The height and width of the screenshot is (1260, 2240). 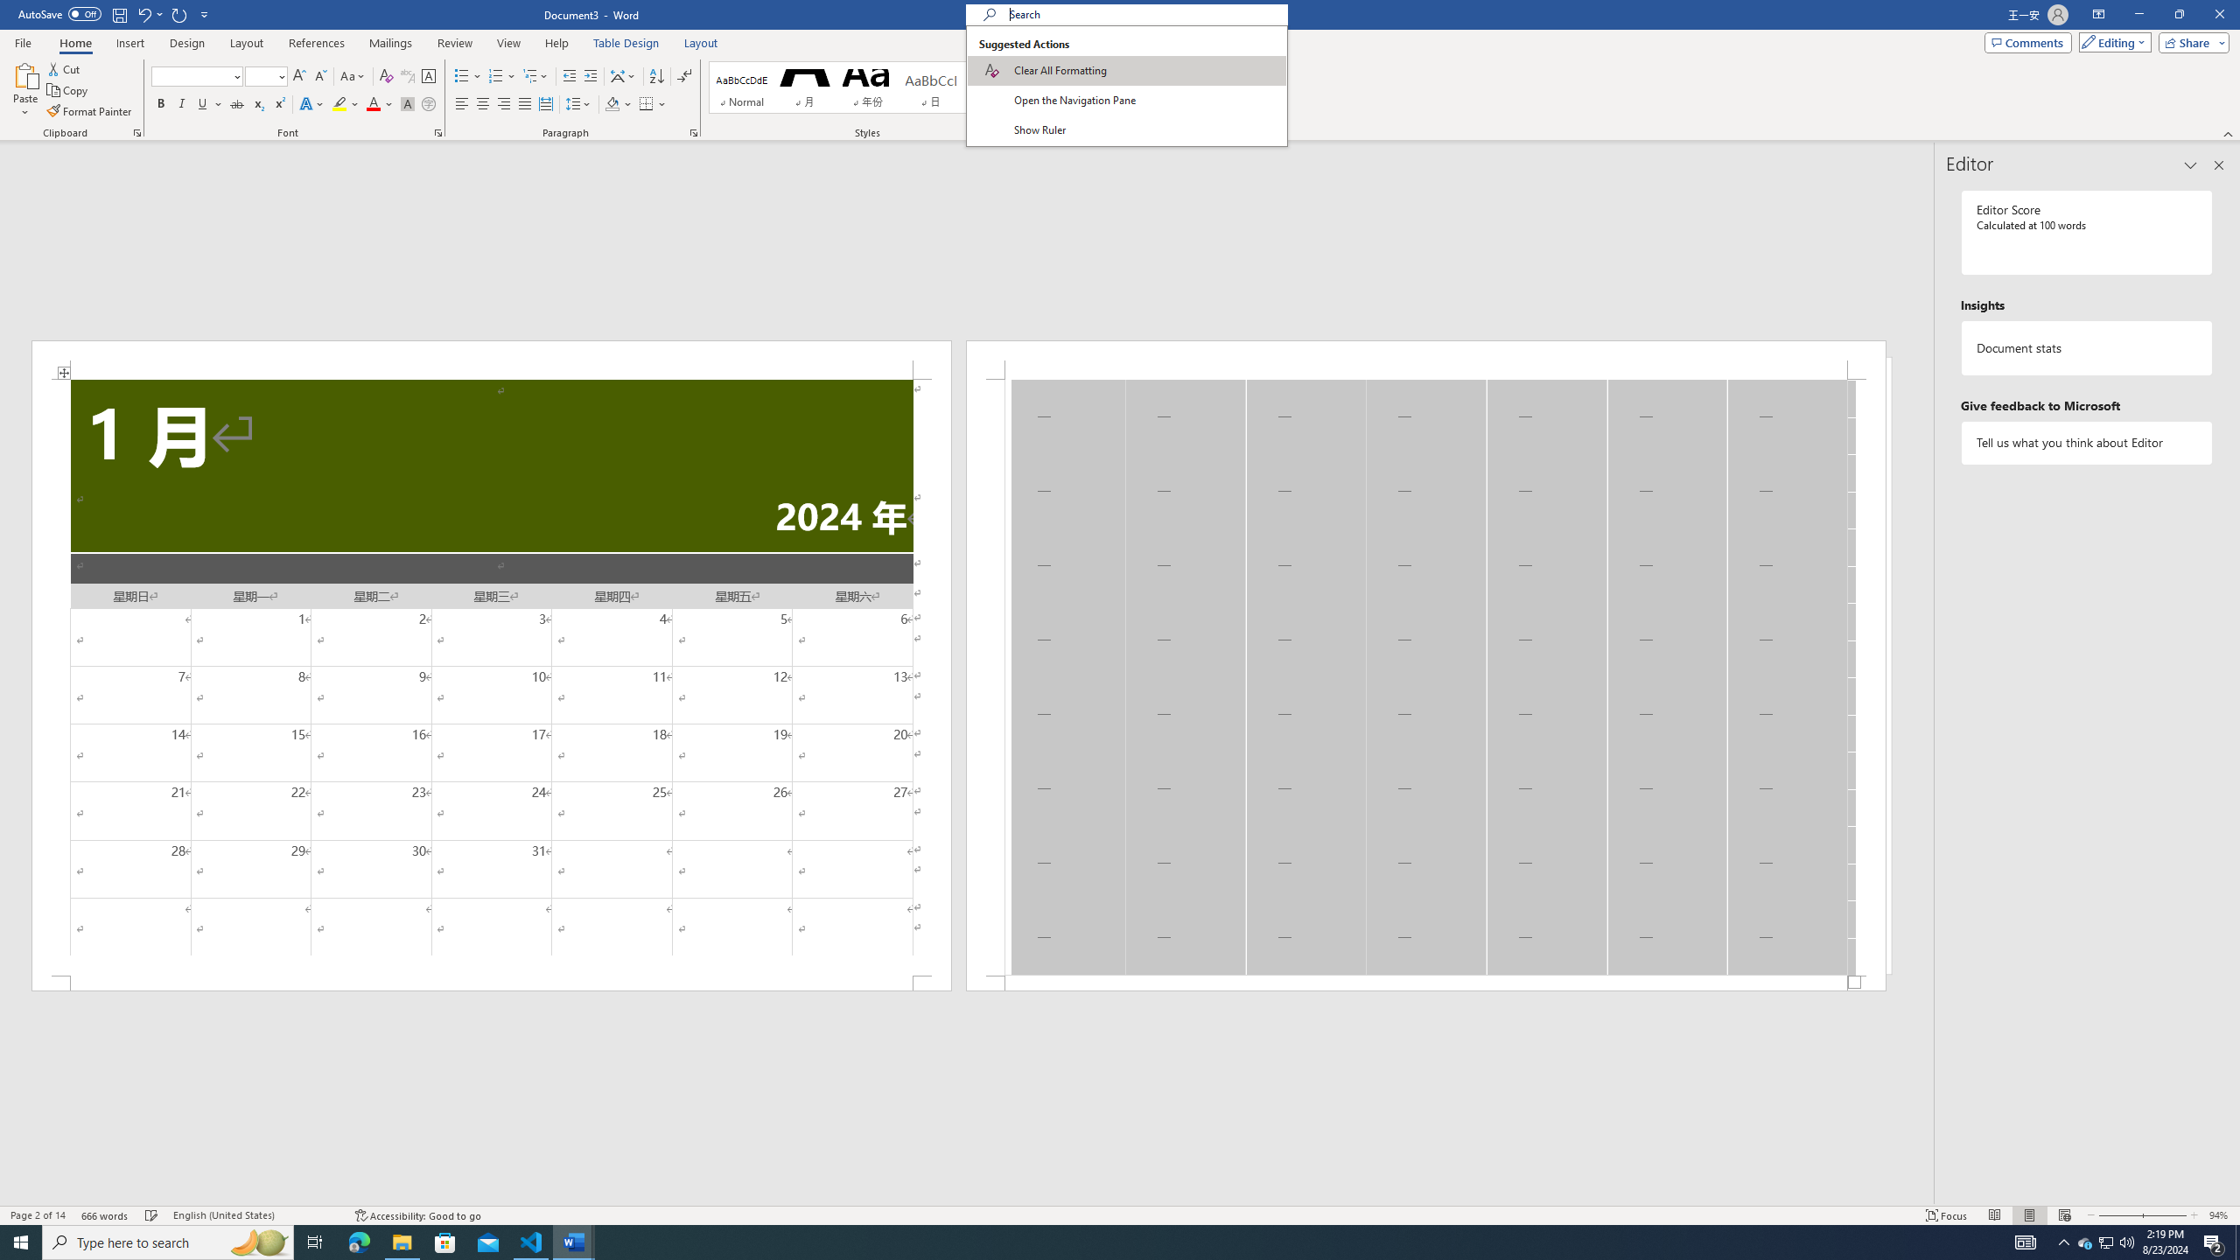 What do you see at coordinates (74, 43) in the screenshot?
I see `Home` at bounding box center [74, 43].